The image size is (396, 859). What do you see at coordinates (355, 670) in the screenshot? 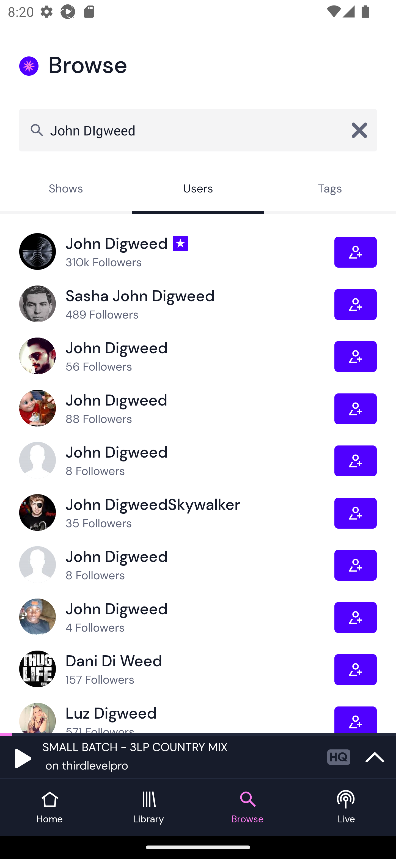
I see `Follow` at bounding box center [355, 670].